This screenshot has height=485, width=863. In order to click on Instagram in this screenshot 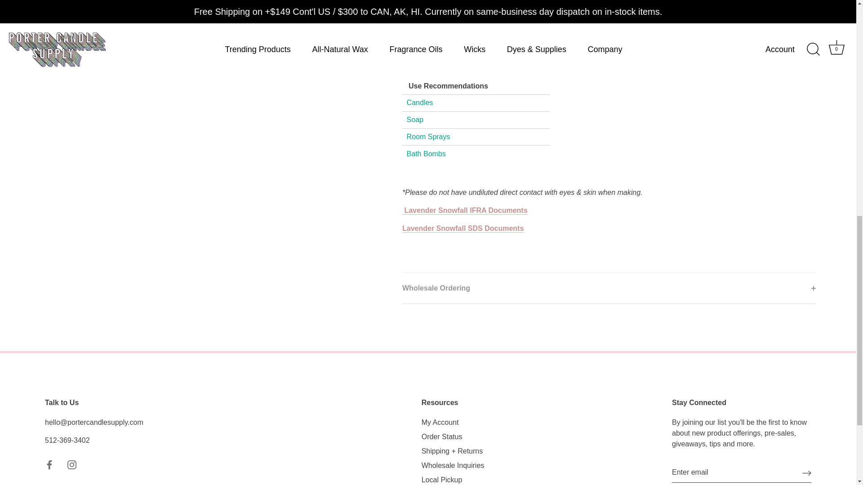, I will do `click(72, 464)`.